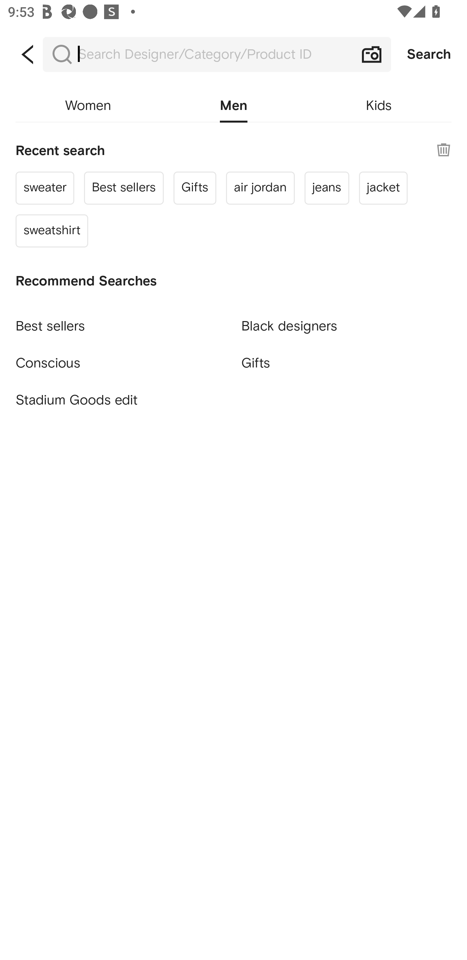 The height and width of the screenshot is (960, 467). I want to click on jacket, so click(383, 187).